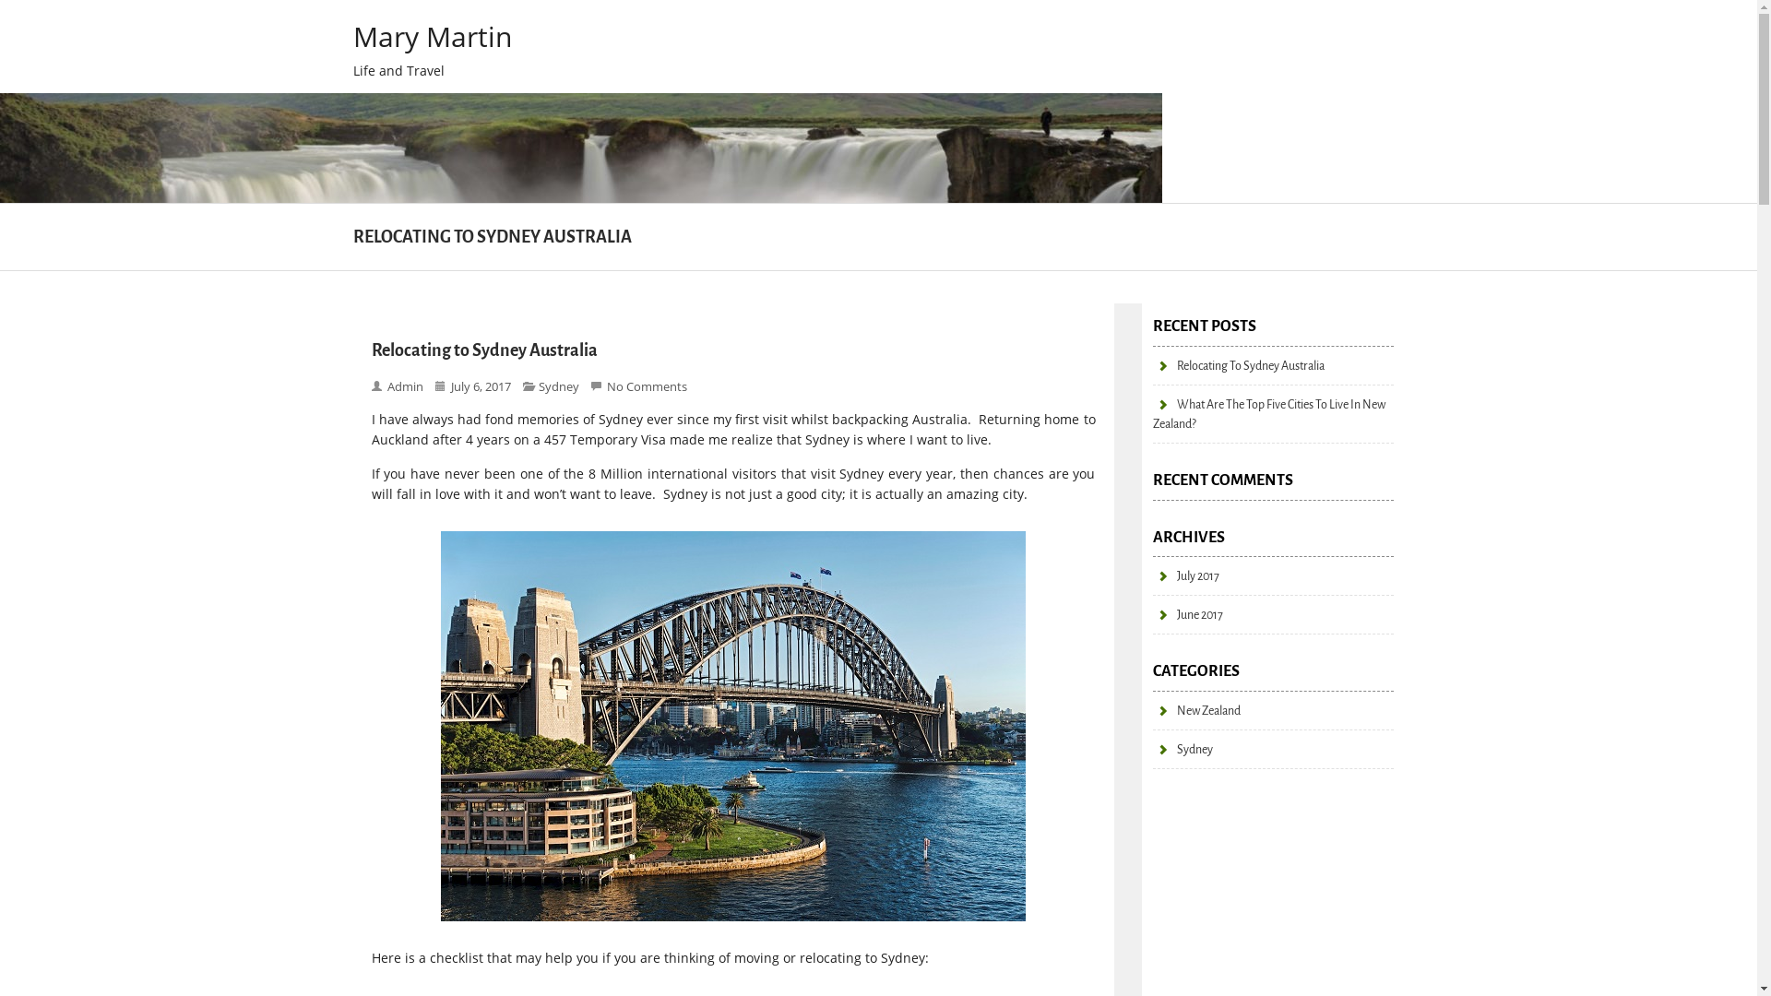 Image resolution: width=1771 pixels, height=996 pixels. I want to click on What Are The Top Five Cities To Live In New Zealand?, so click(1269, 414).